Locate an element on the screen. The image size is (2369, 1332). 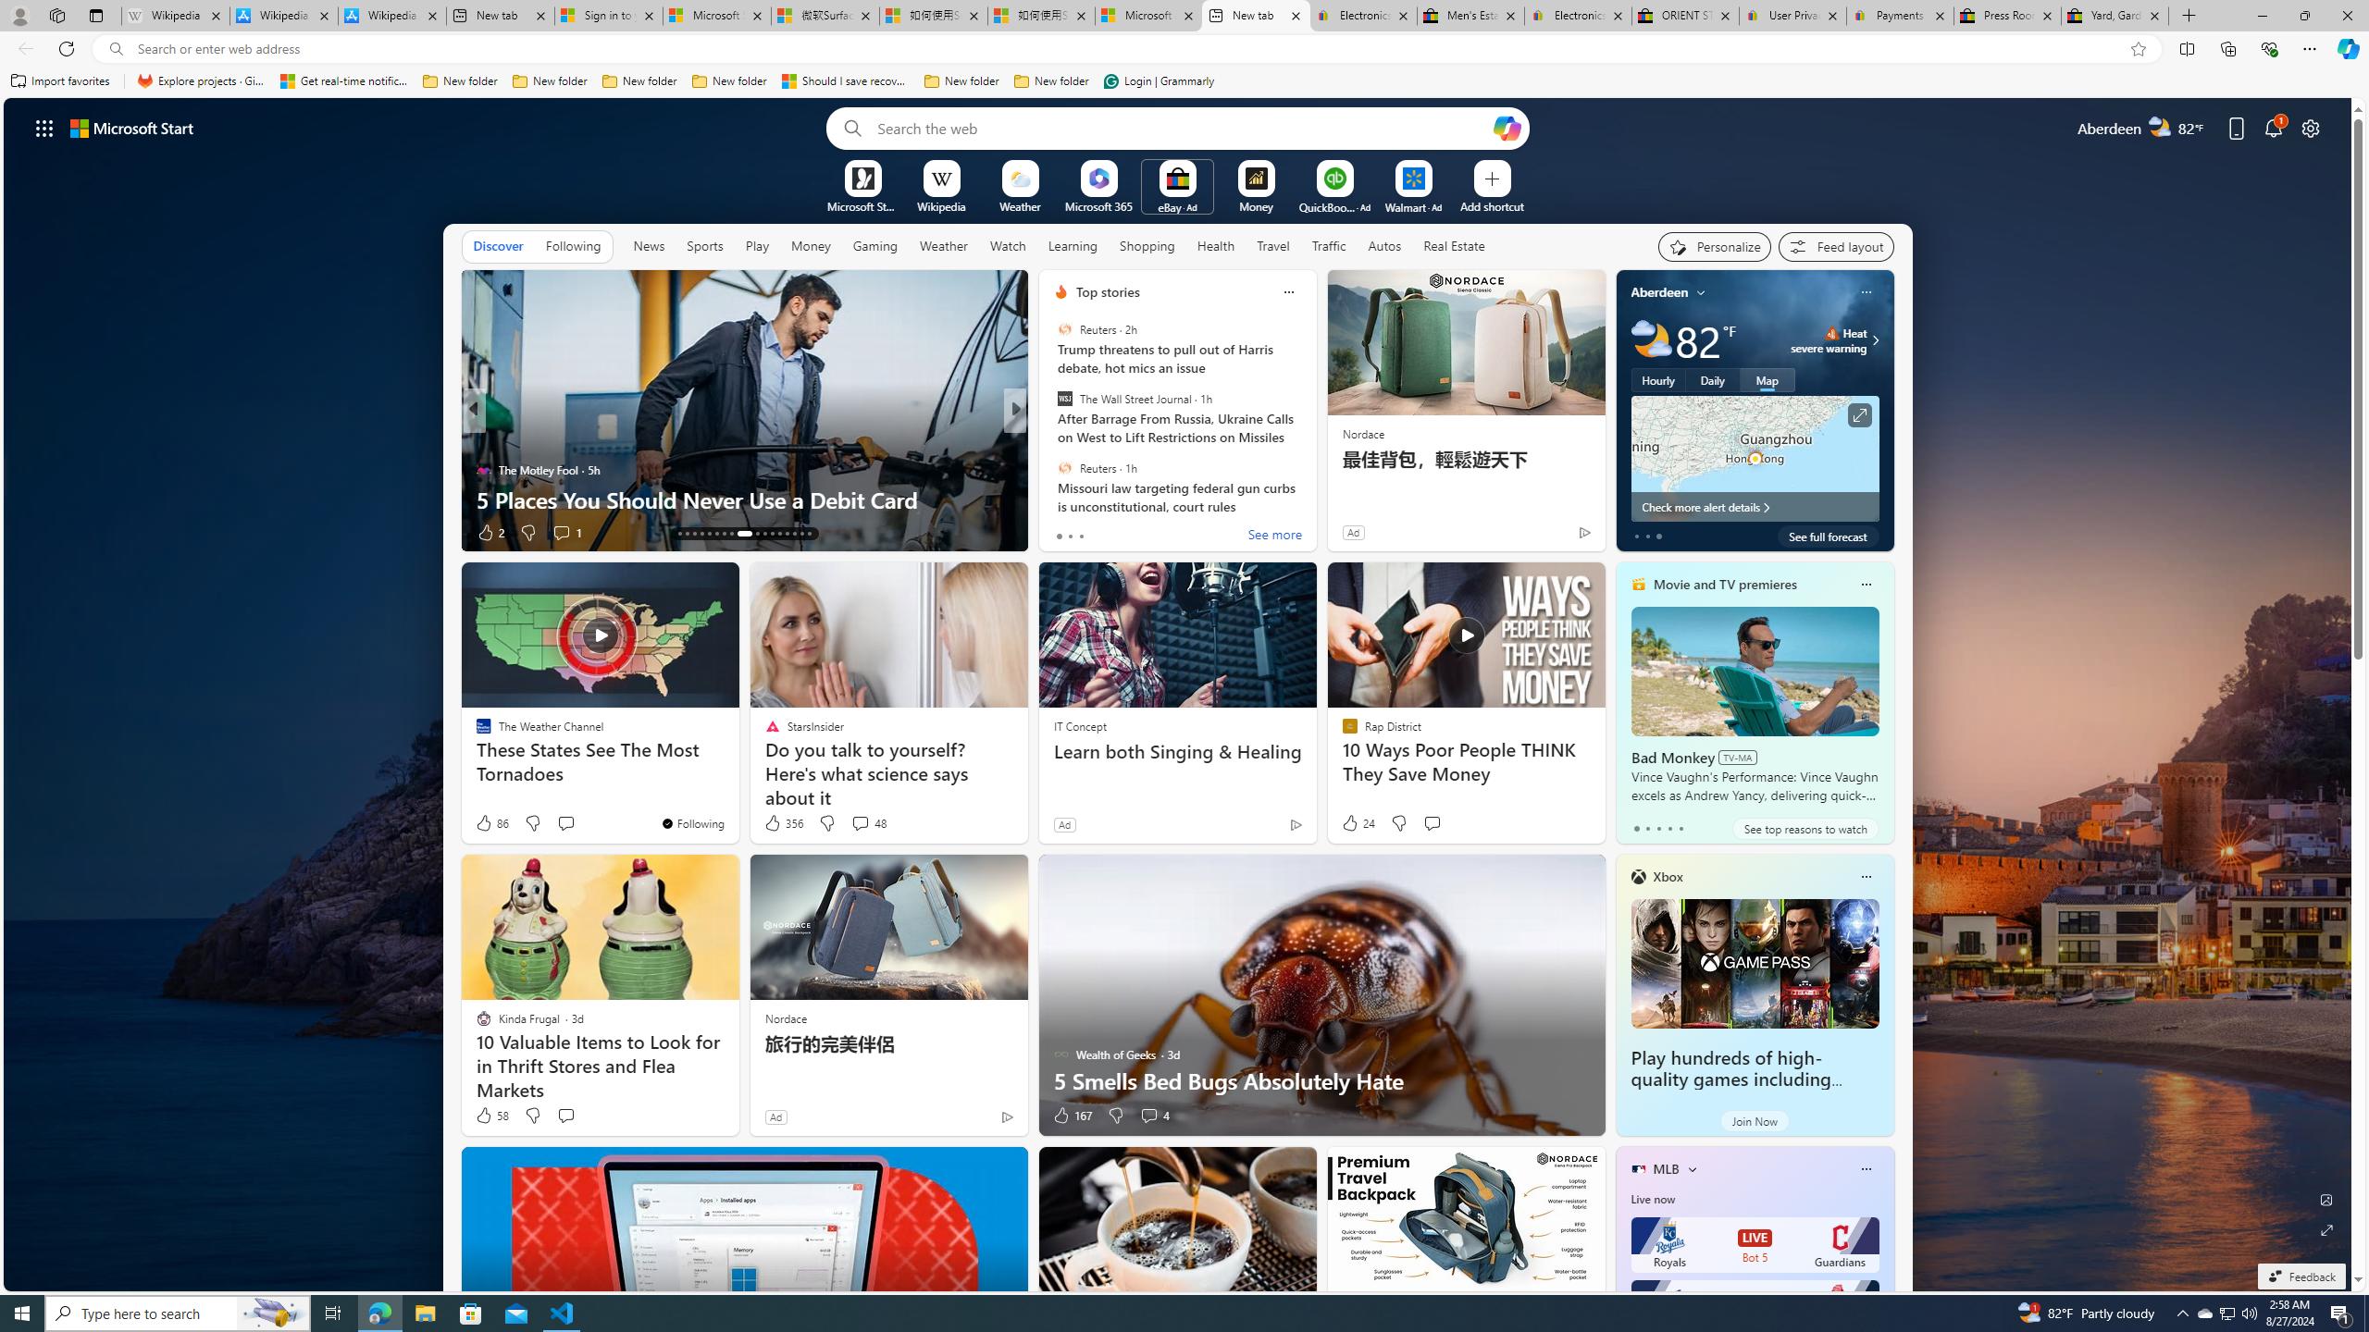
Wikipedia - Sleeping is located at coordinates (175, 16).